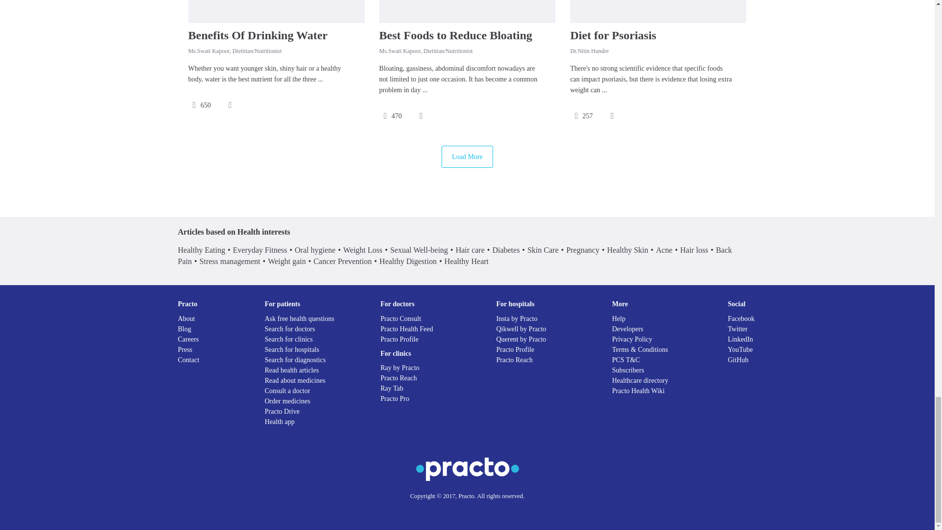 This screenshot has height=530, width=942. What do you see at coordinates (288, 391) in the screenshot?
I see `Consult a doctor` at bounding box center [288, 391].